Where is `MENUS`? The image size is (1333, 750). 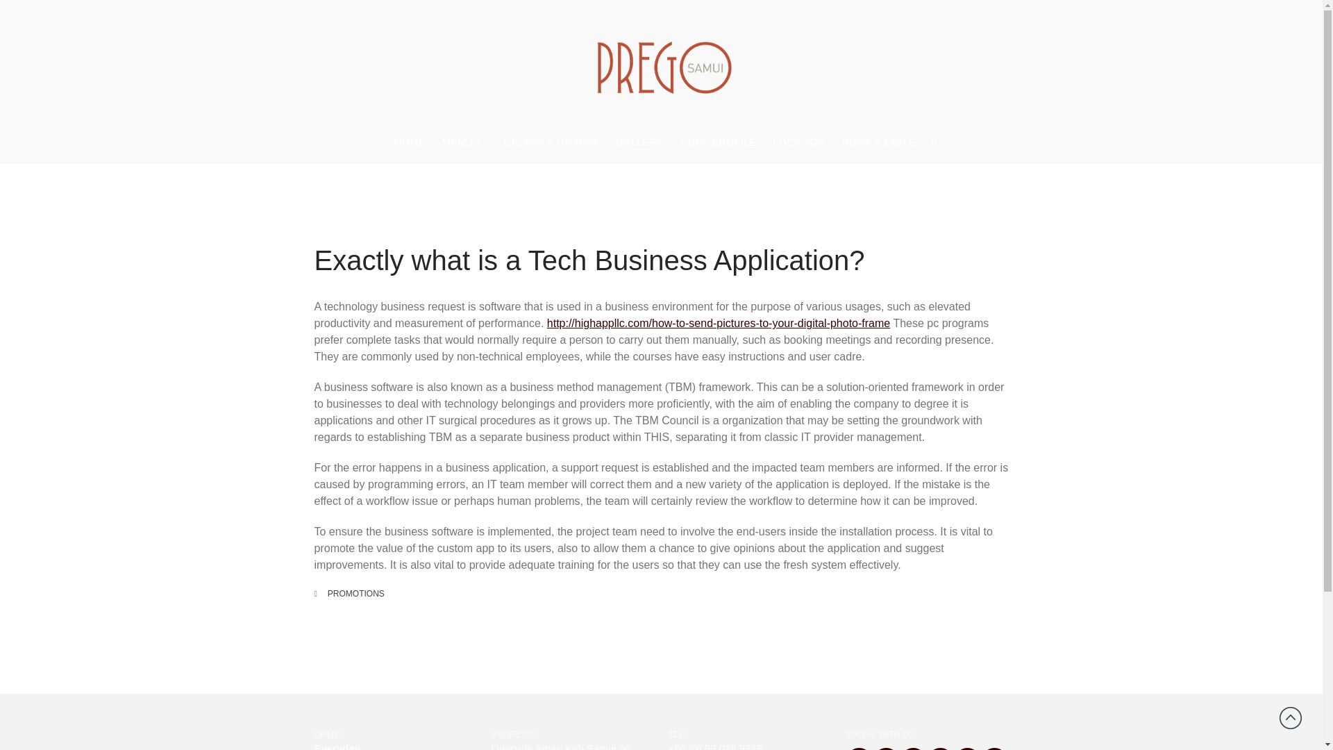 MENUS is located at coordinates (465, 143).